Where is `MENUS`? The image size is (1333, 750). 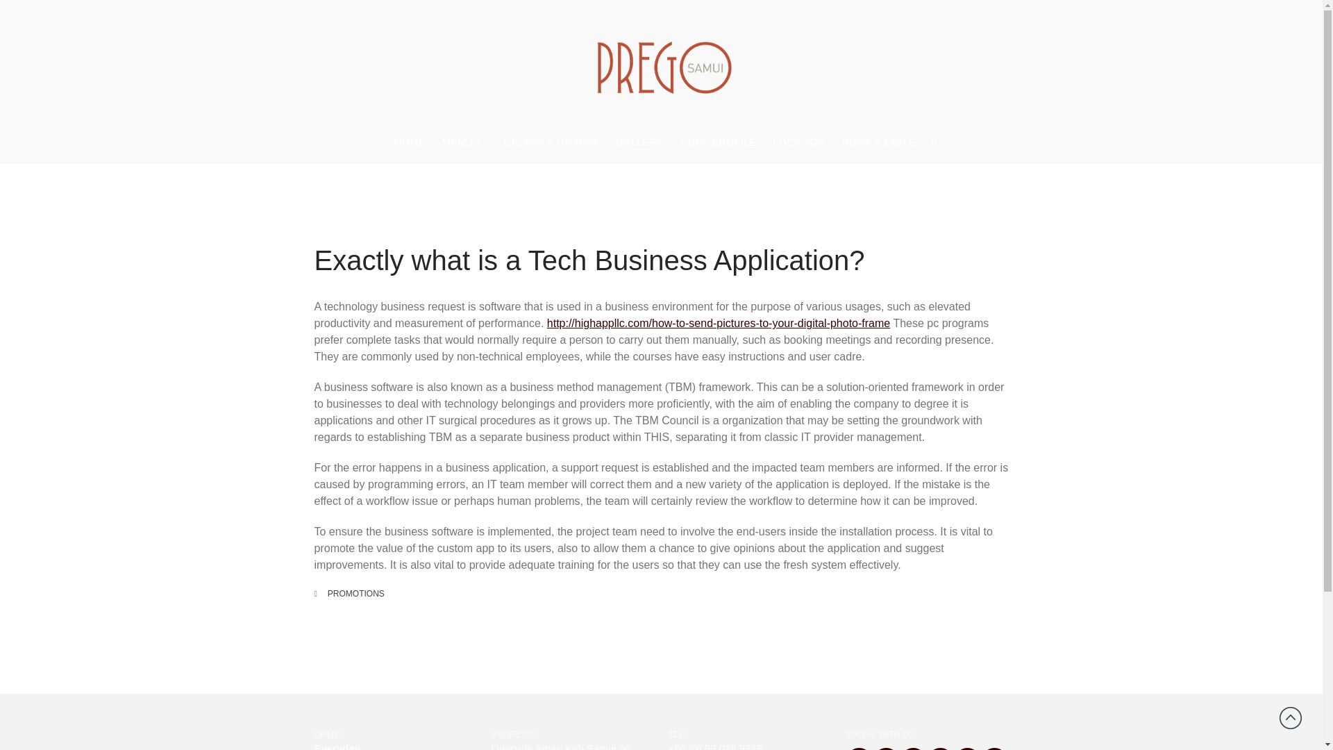 MENUS is located at coordinates (465, 143).